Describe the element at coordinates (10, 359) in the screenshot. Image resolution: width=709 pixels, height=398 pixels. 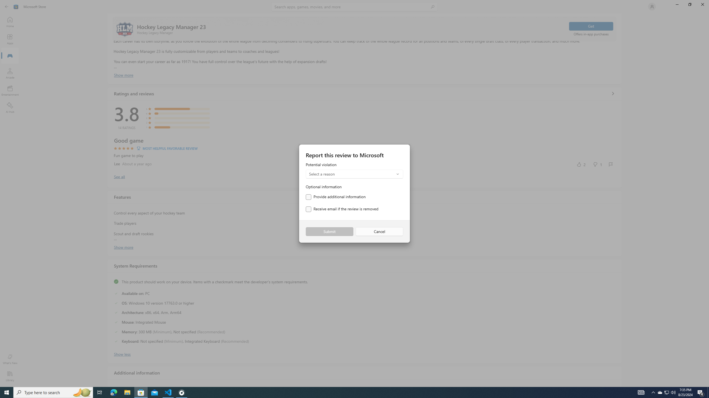
I see `What's New` at that location.